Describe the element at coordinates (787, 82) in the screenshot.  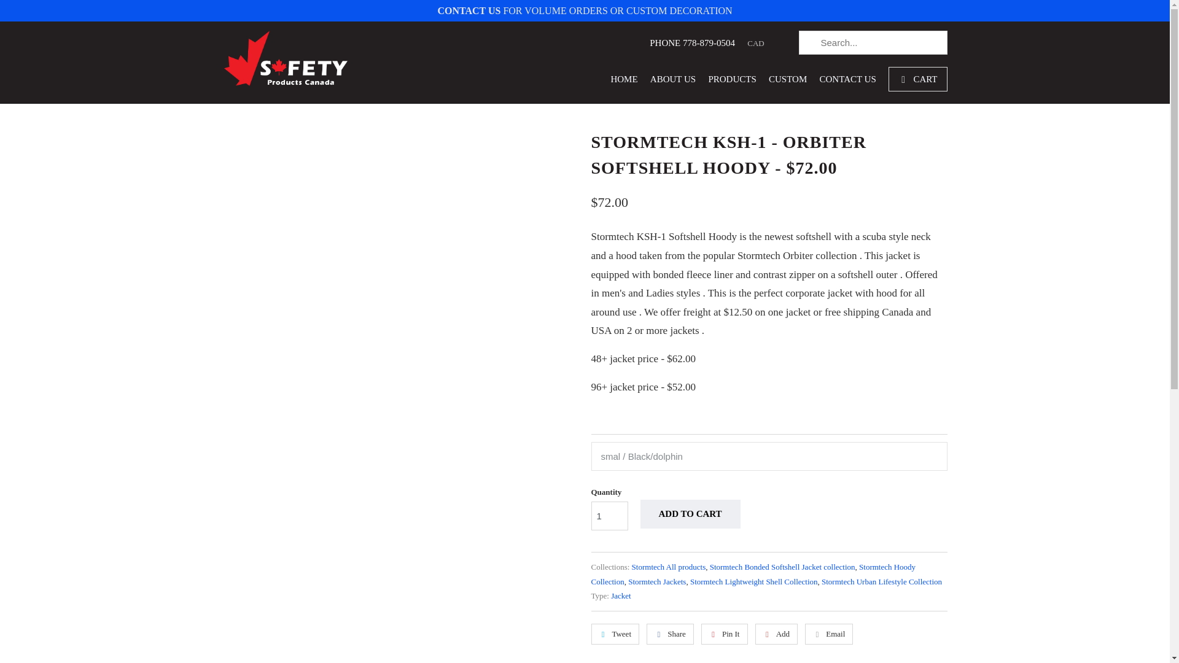
I see `CUSTOM` at that location.